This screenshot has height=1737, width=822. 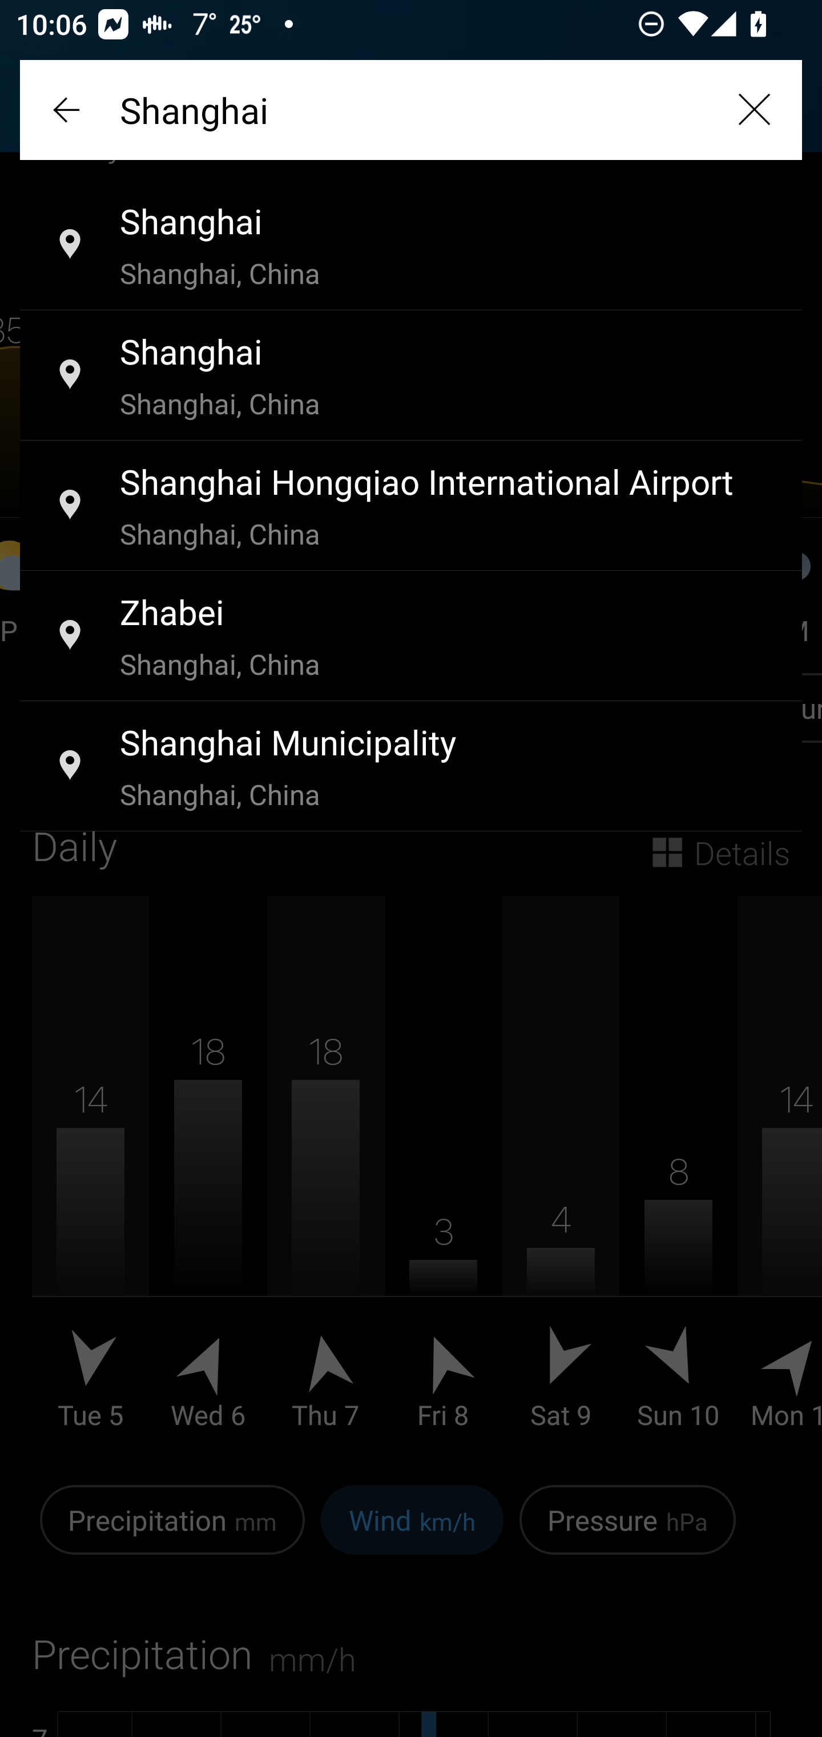 I want to click on  Shanghai Shanghai, China, so click(x=411, y=376).